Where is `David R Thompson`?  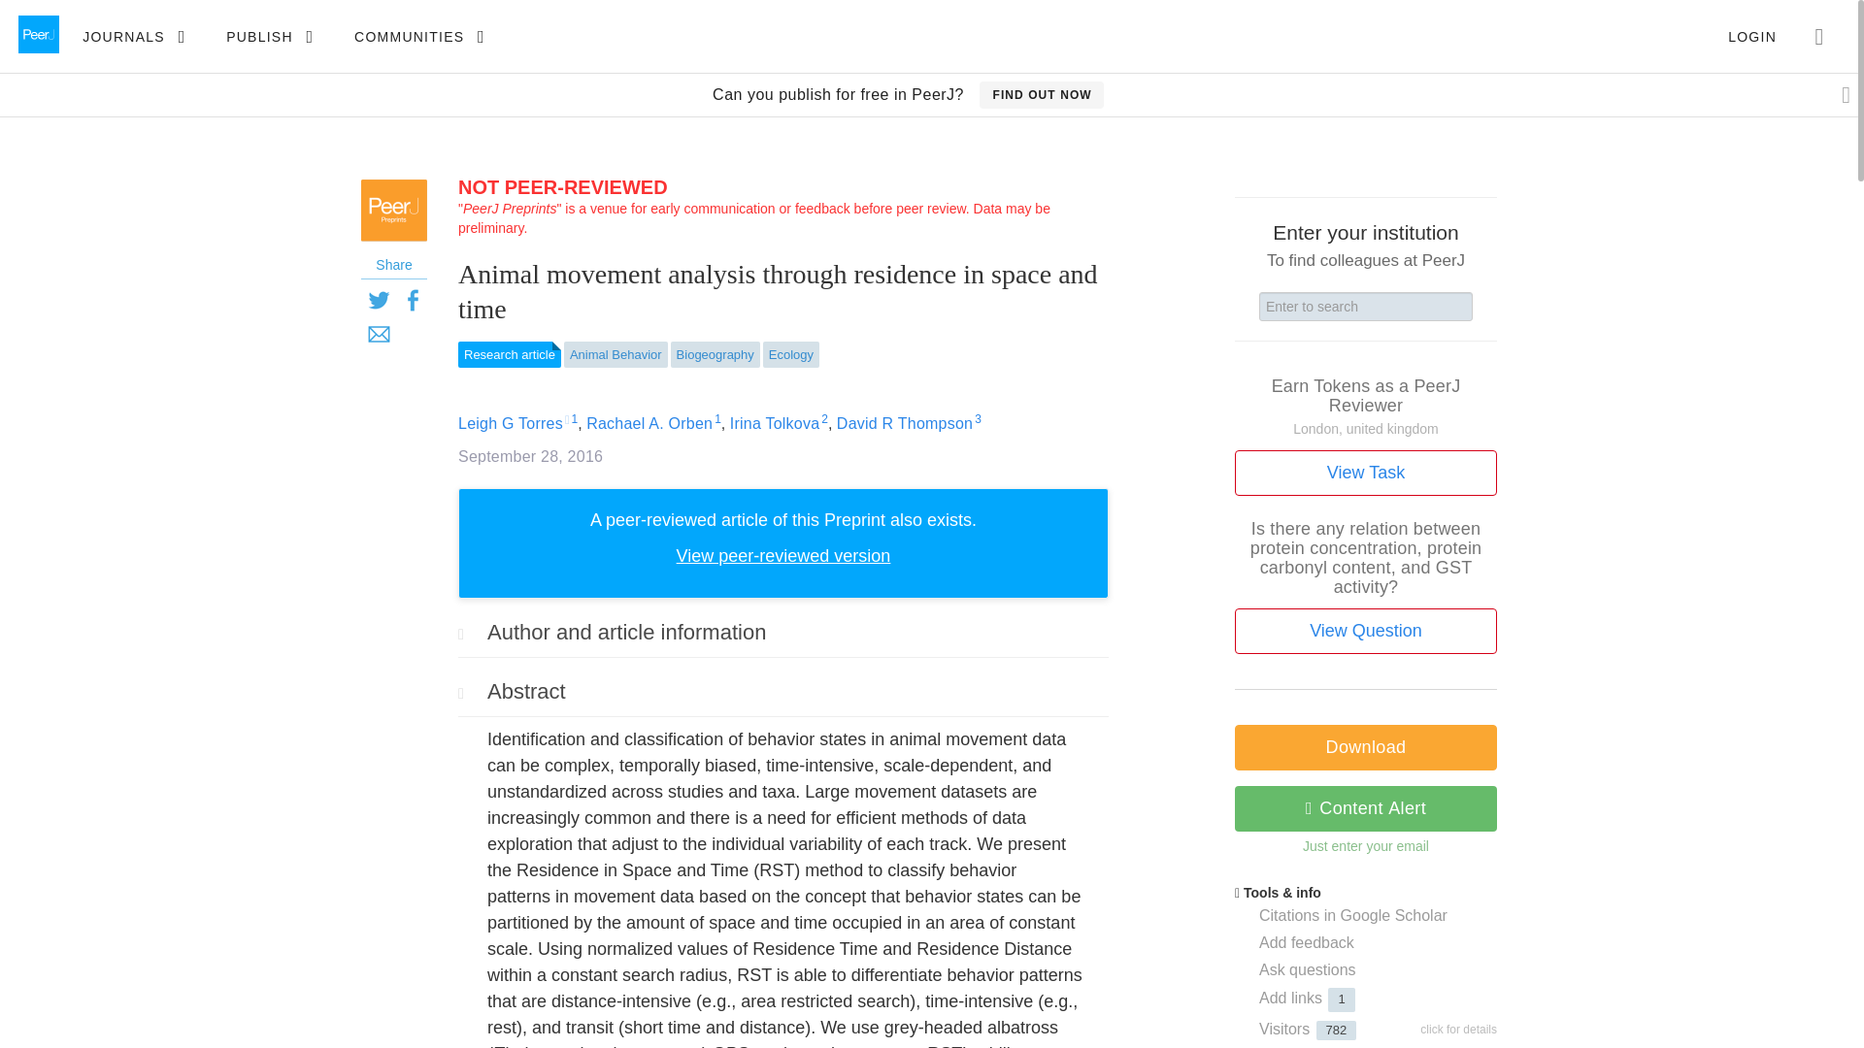
David R Thompson is located at coordinates (905, 423).